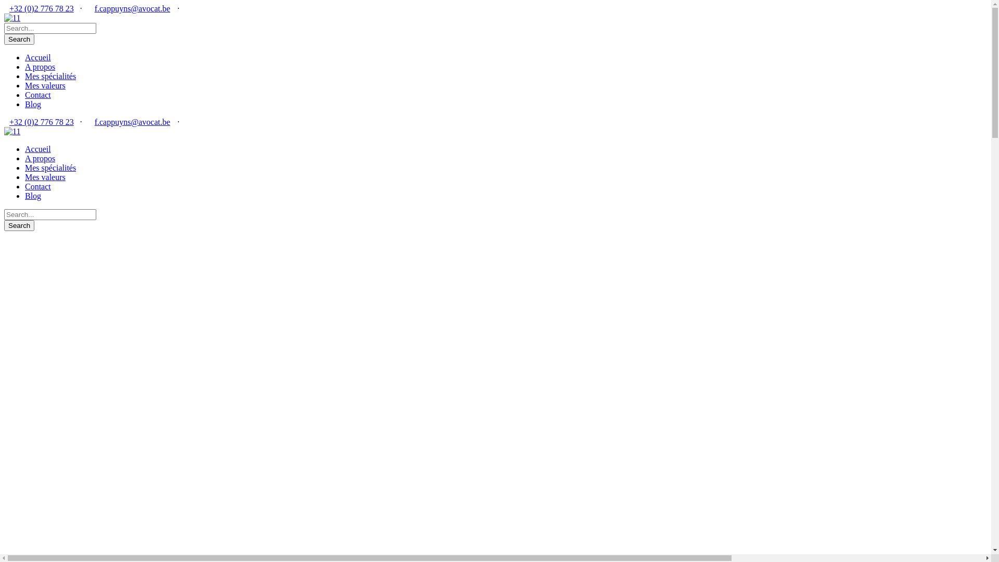  Describe the element at coordinates (42, 8) in the screenshot. I see `+32 (0)2 776 78 23` at that location.